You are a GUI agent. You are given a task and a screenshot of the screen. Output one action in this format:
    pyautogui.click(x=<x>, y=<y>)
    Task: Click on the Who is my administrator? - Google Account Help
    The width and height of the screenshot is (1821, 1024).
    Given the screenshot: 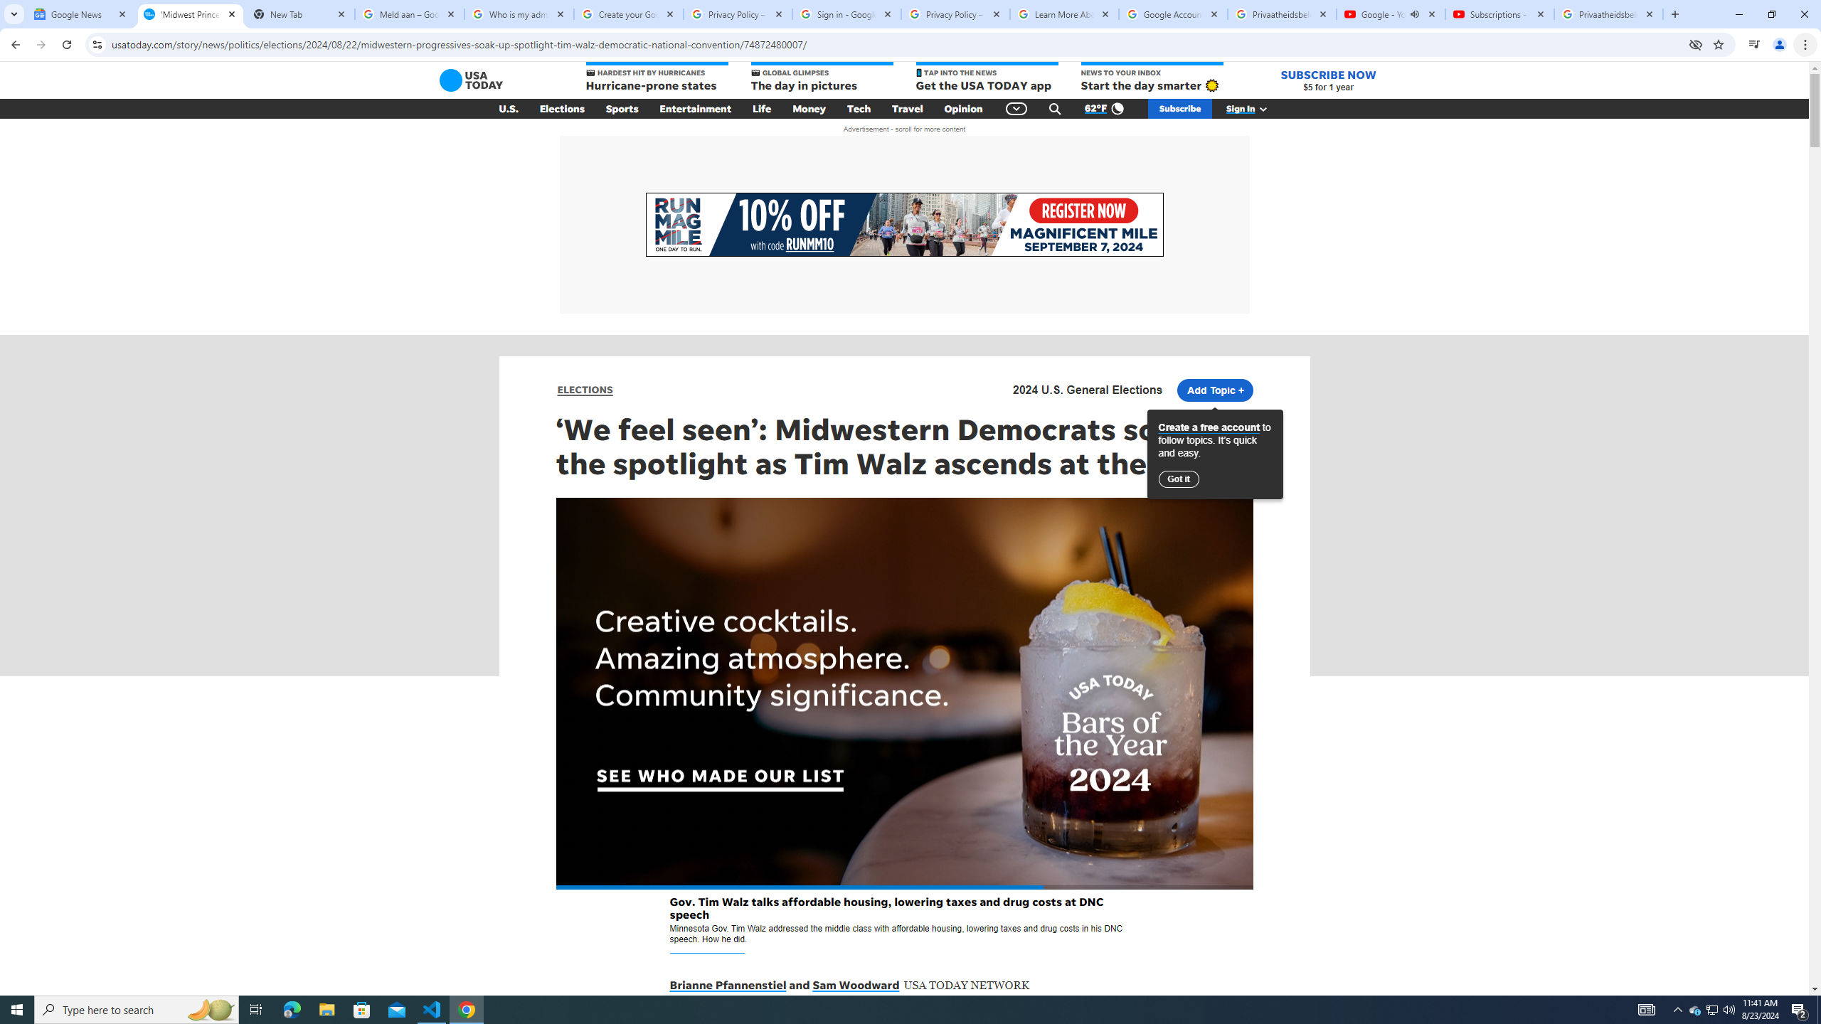 What is the action you would take?
    pyautogui.click(x=519, y=14)
    